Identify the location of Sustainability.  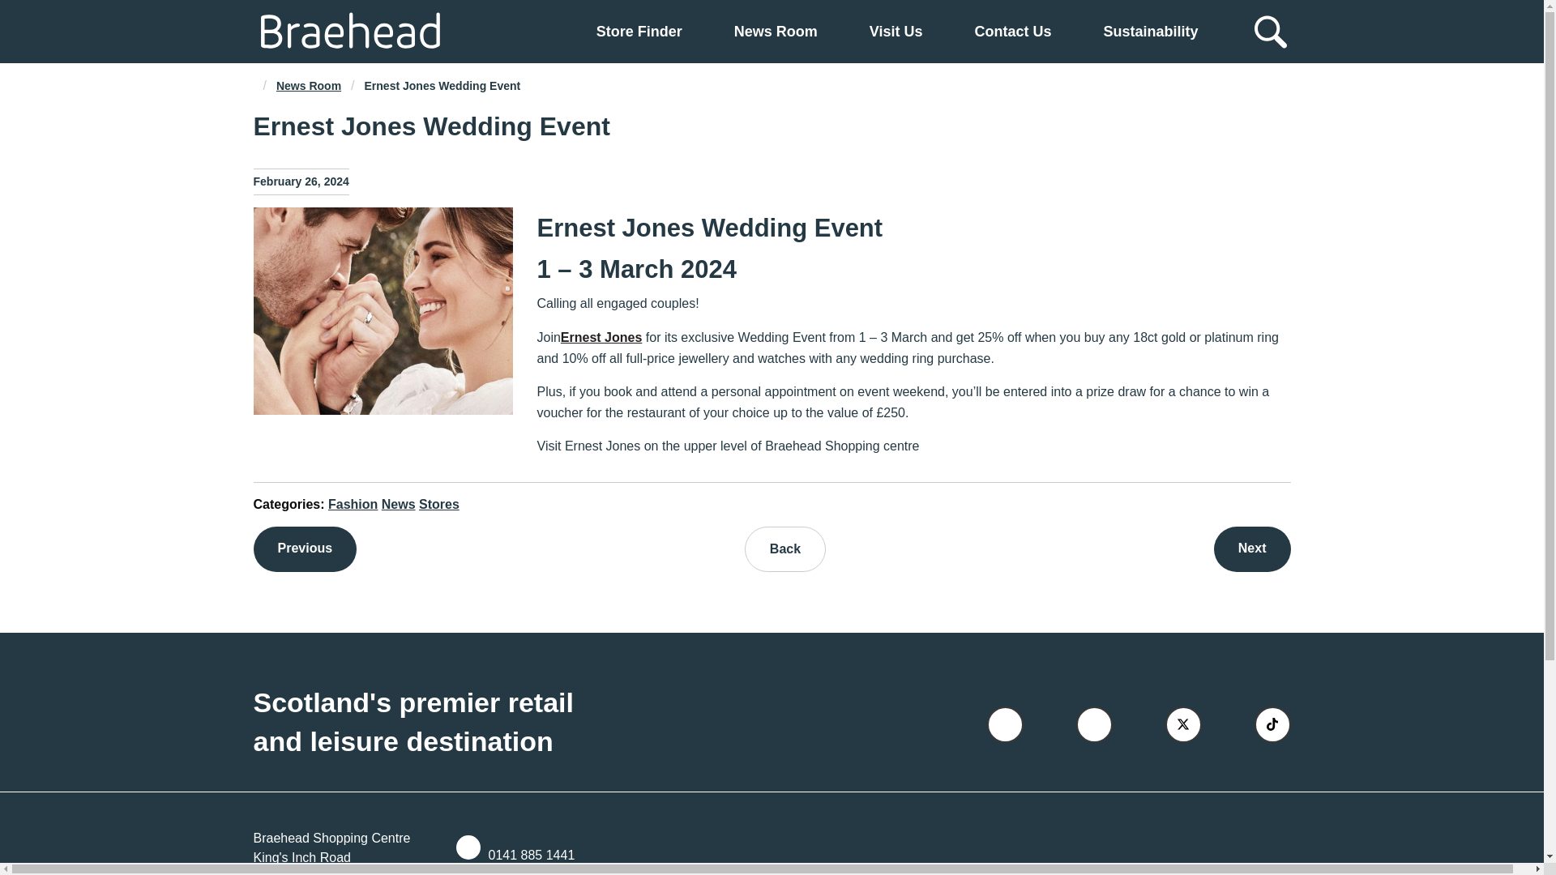
(1151, 31).